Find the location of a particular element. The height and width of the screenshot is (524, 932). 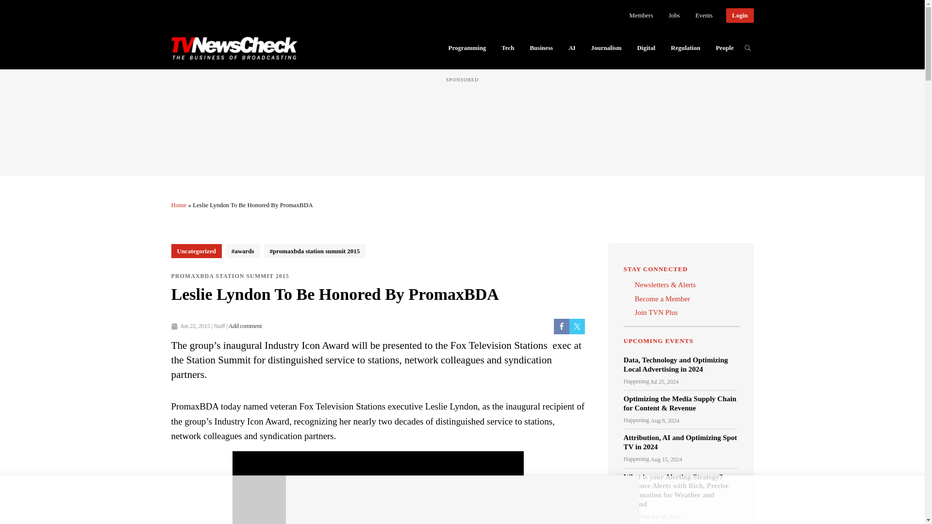

Home is located at coordinates (179, 205).